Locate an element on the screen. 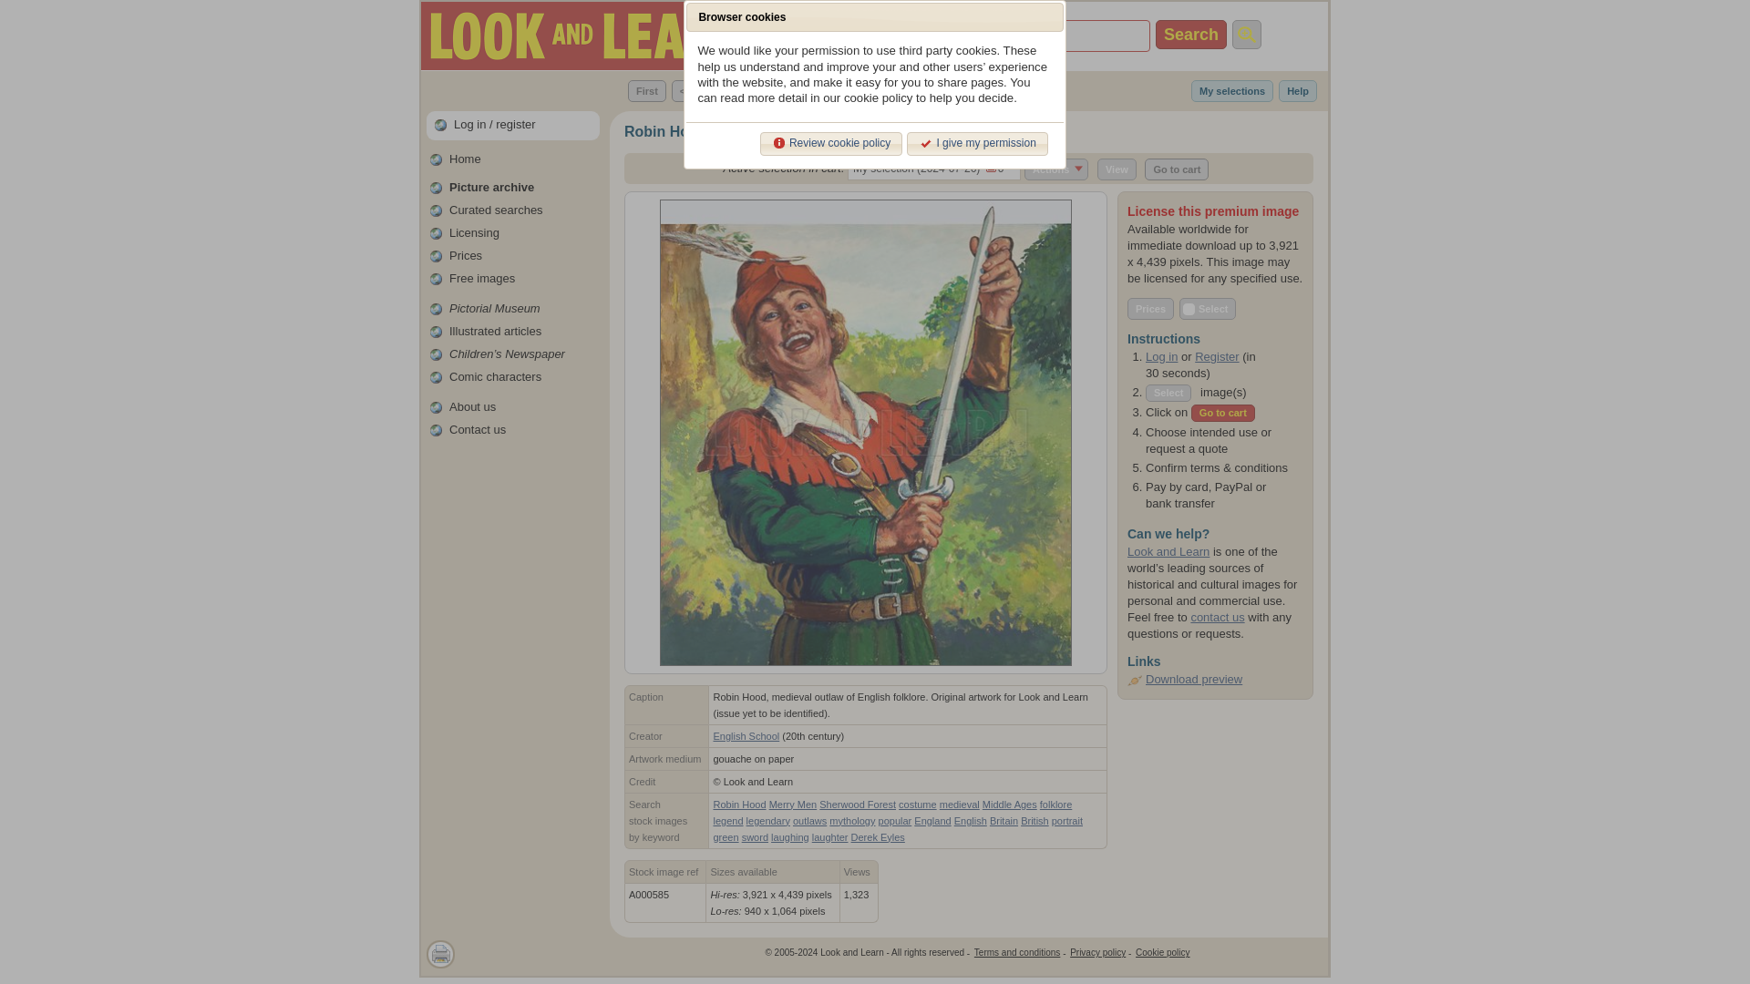 The width and height of the screenshot is (1750, 984). English School is located at coordinates (746, 736).